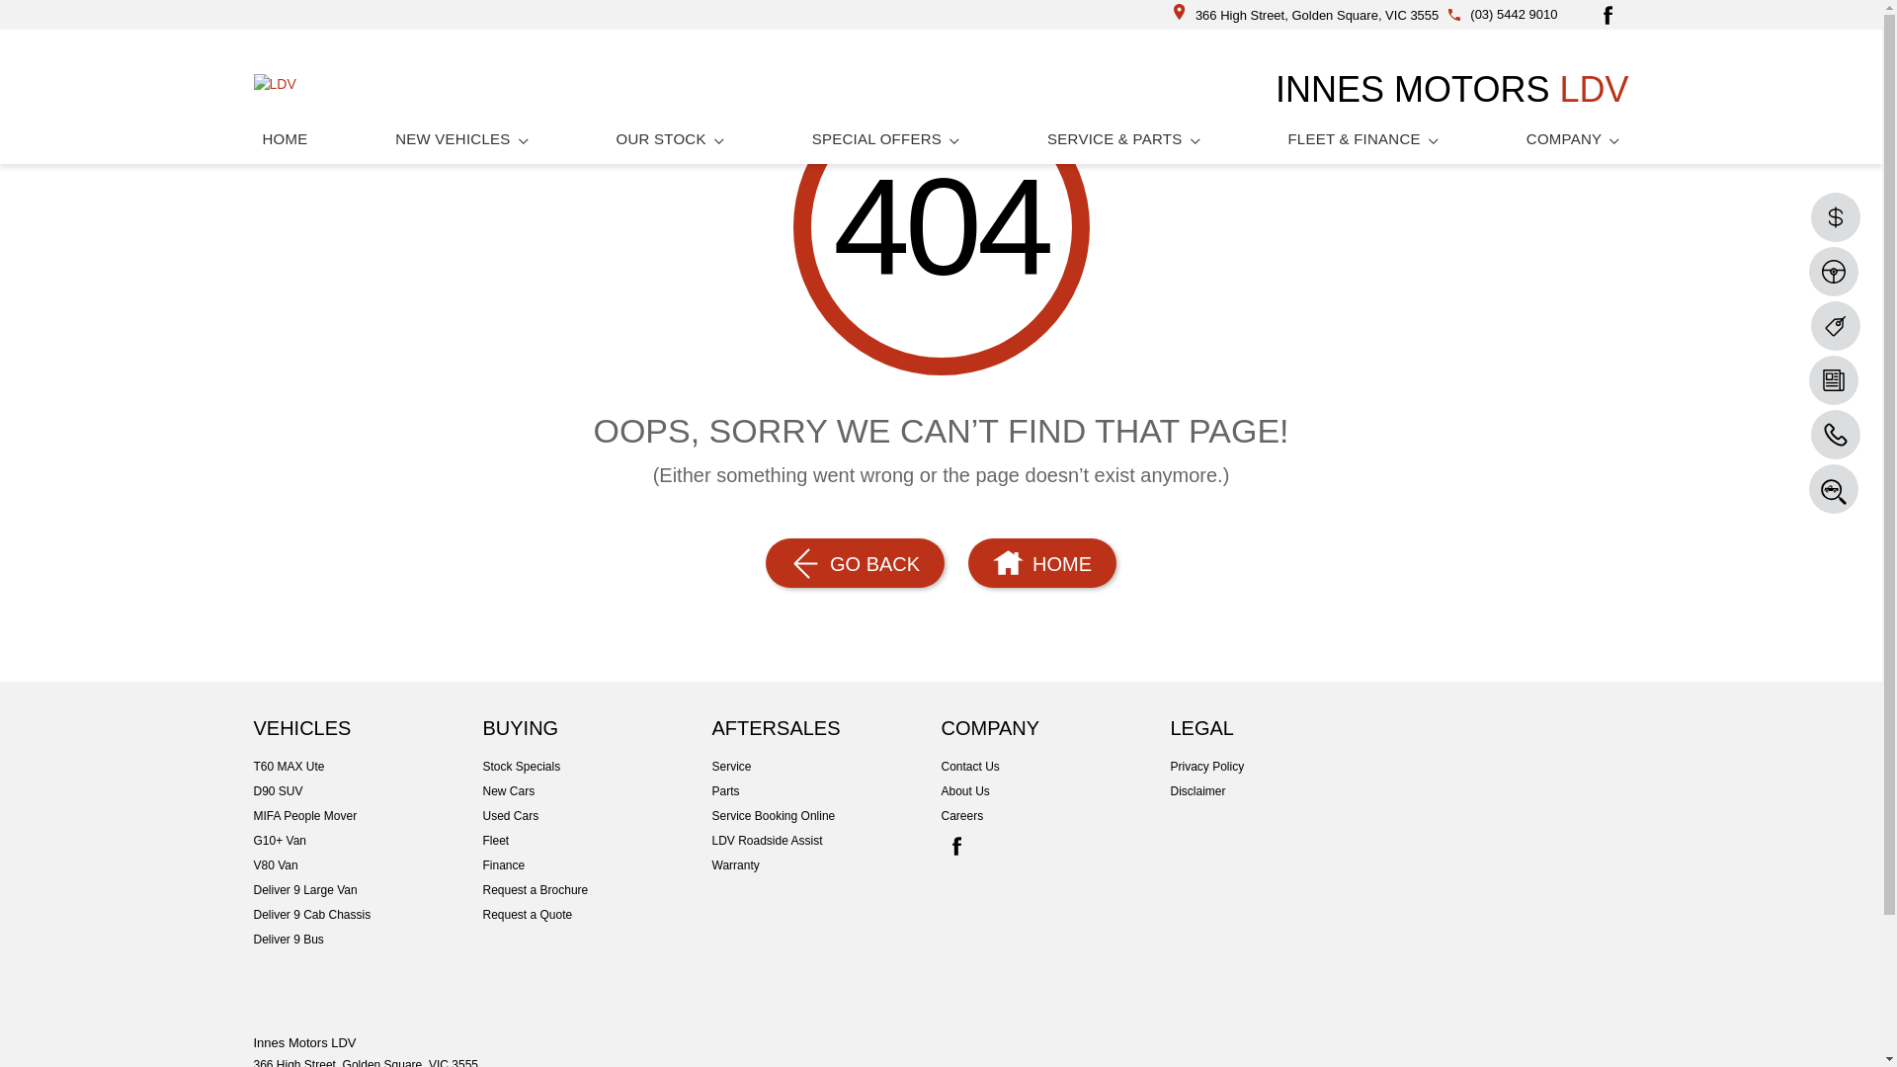  I want to click on Used Cars, so click(597, 816).